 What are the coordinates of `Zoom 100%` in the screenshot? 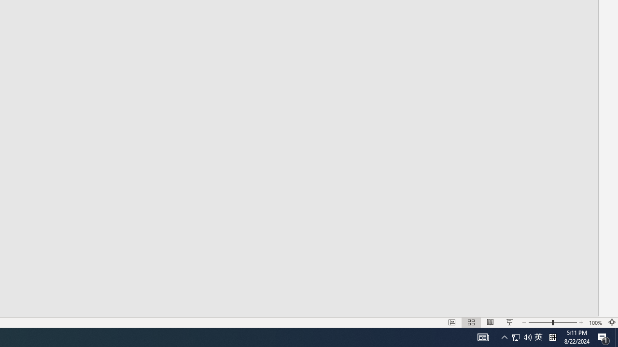 It's located at (596, 322).